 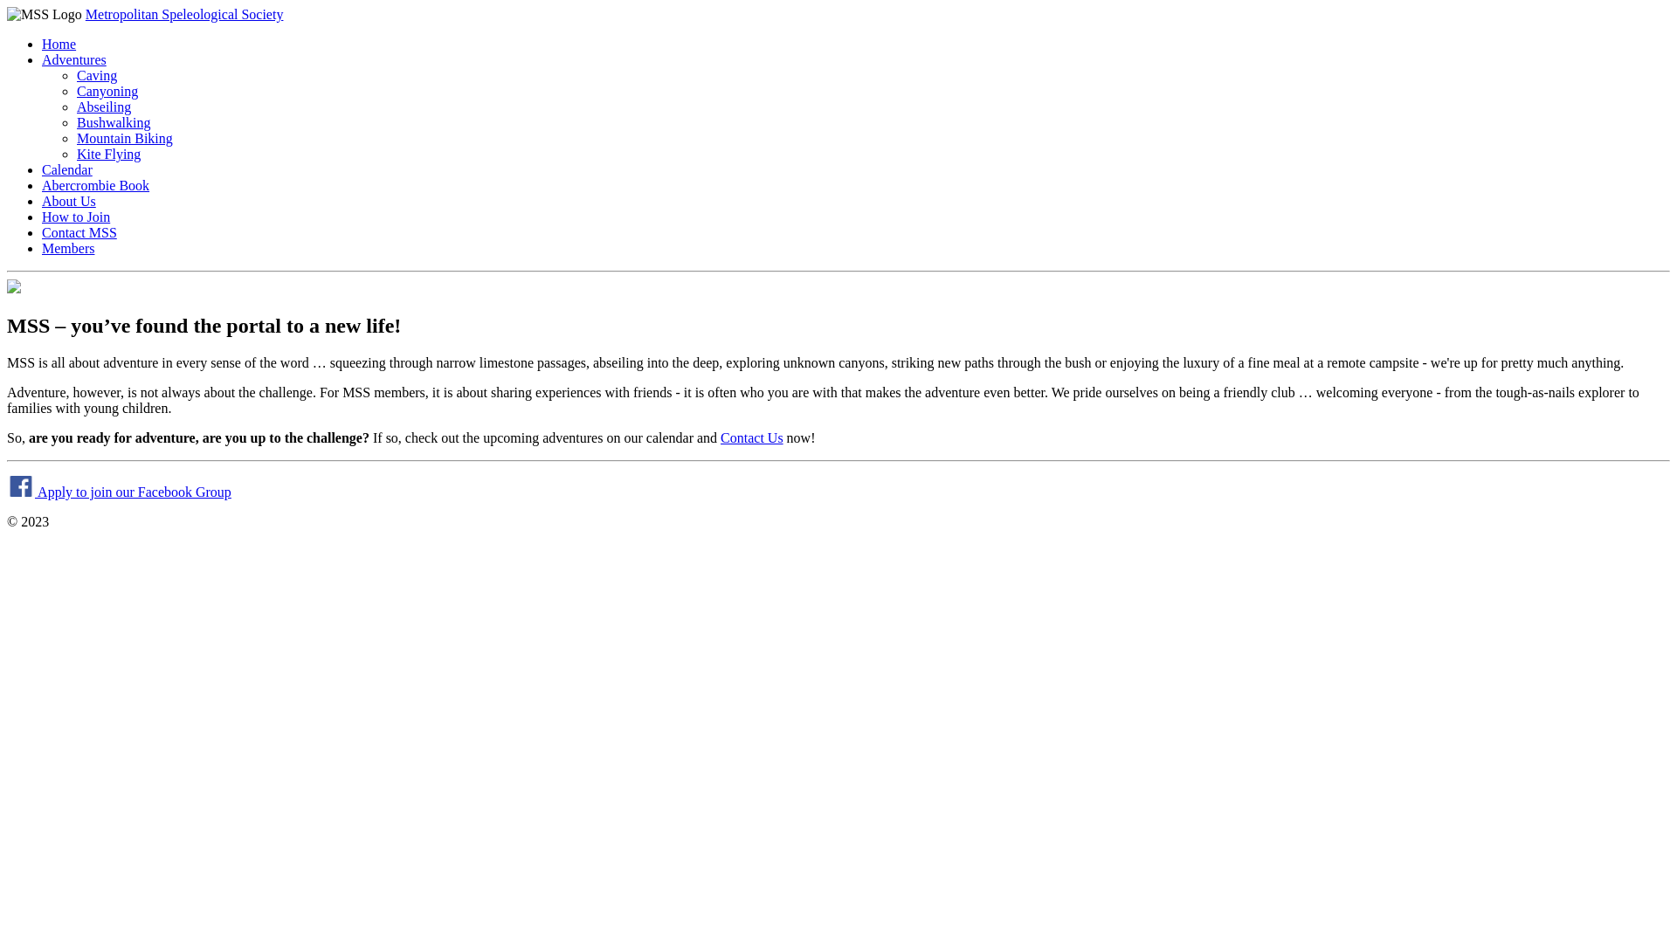 I want to click on Mountain Biking, so click(x=125, y=138).